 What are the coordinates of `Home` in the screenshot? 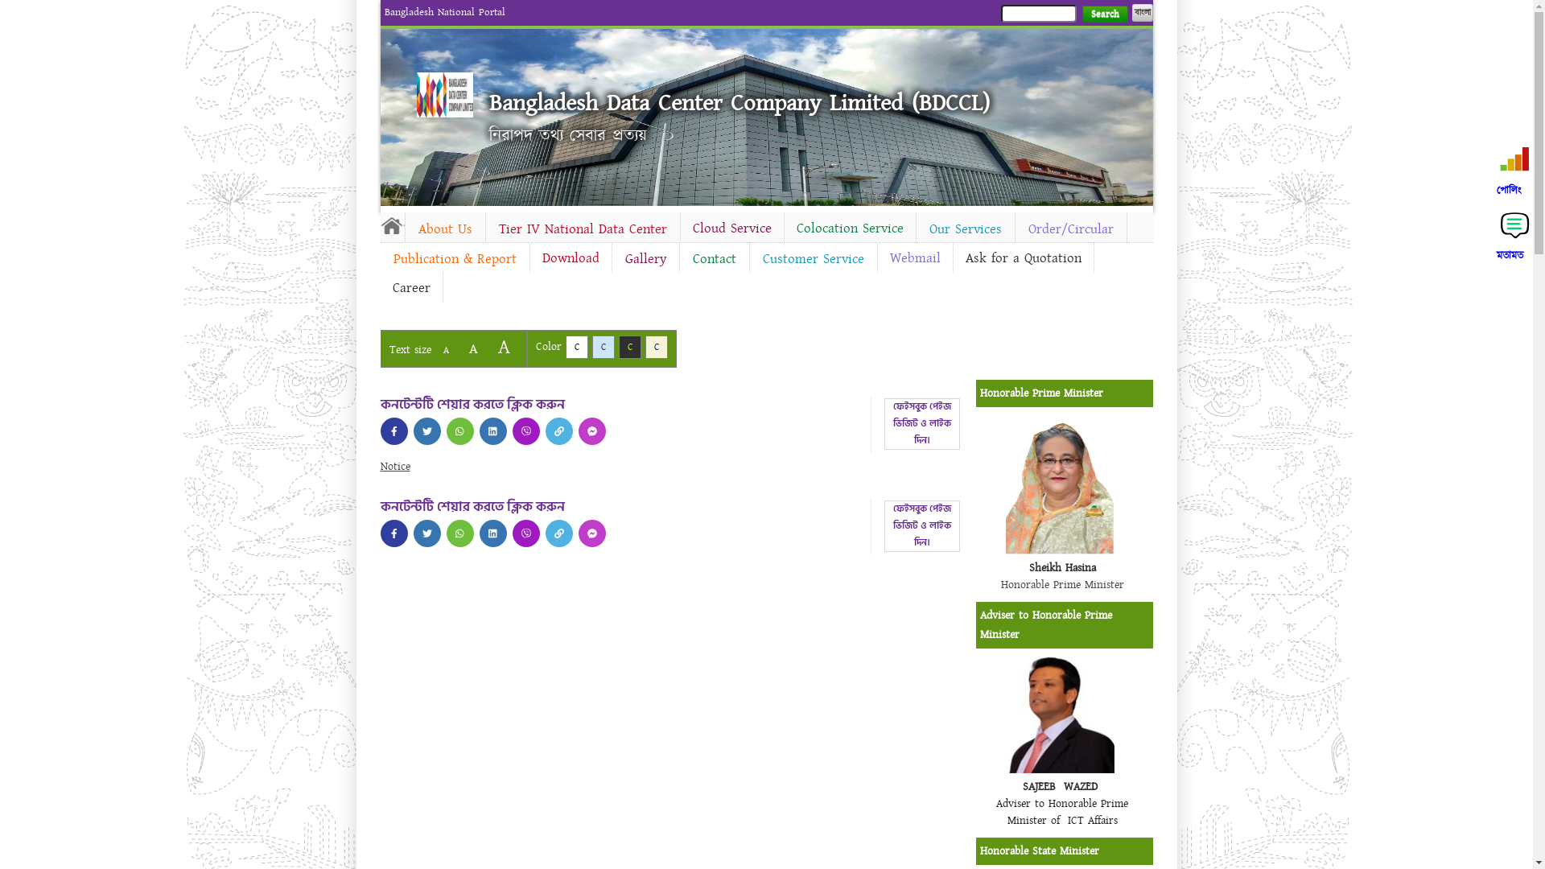 It's located at (445, 95).